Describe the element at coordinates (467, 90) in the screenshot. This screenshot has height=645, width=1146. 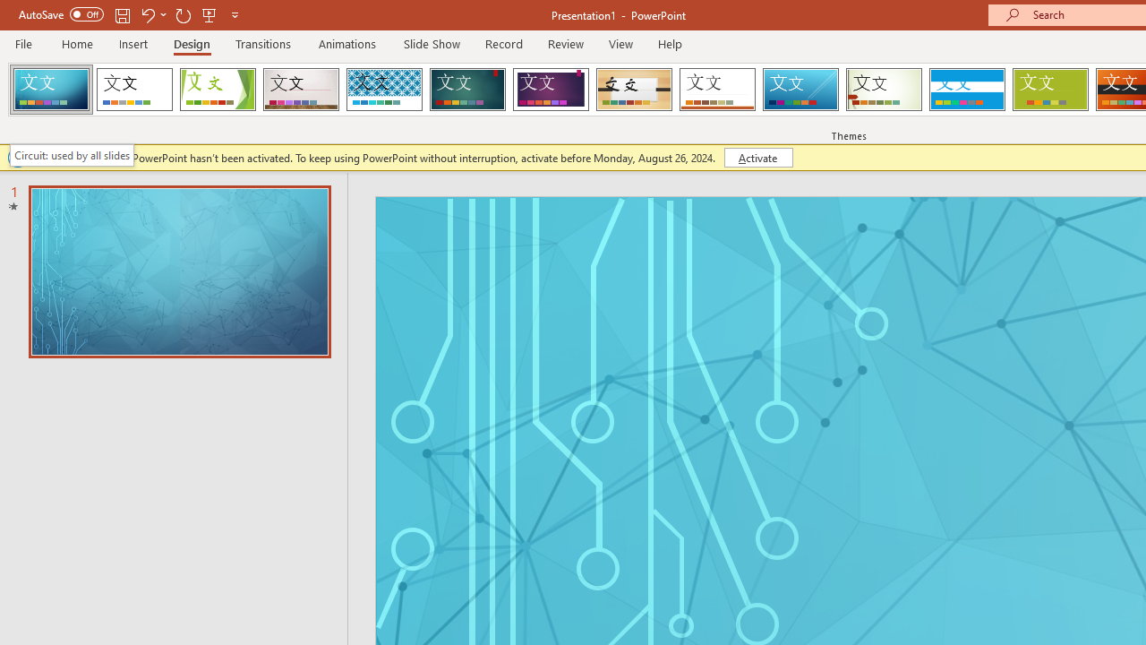
I see `Ion` at that location.